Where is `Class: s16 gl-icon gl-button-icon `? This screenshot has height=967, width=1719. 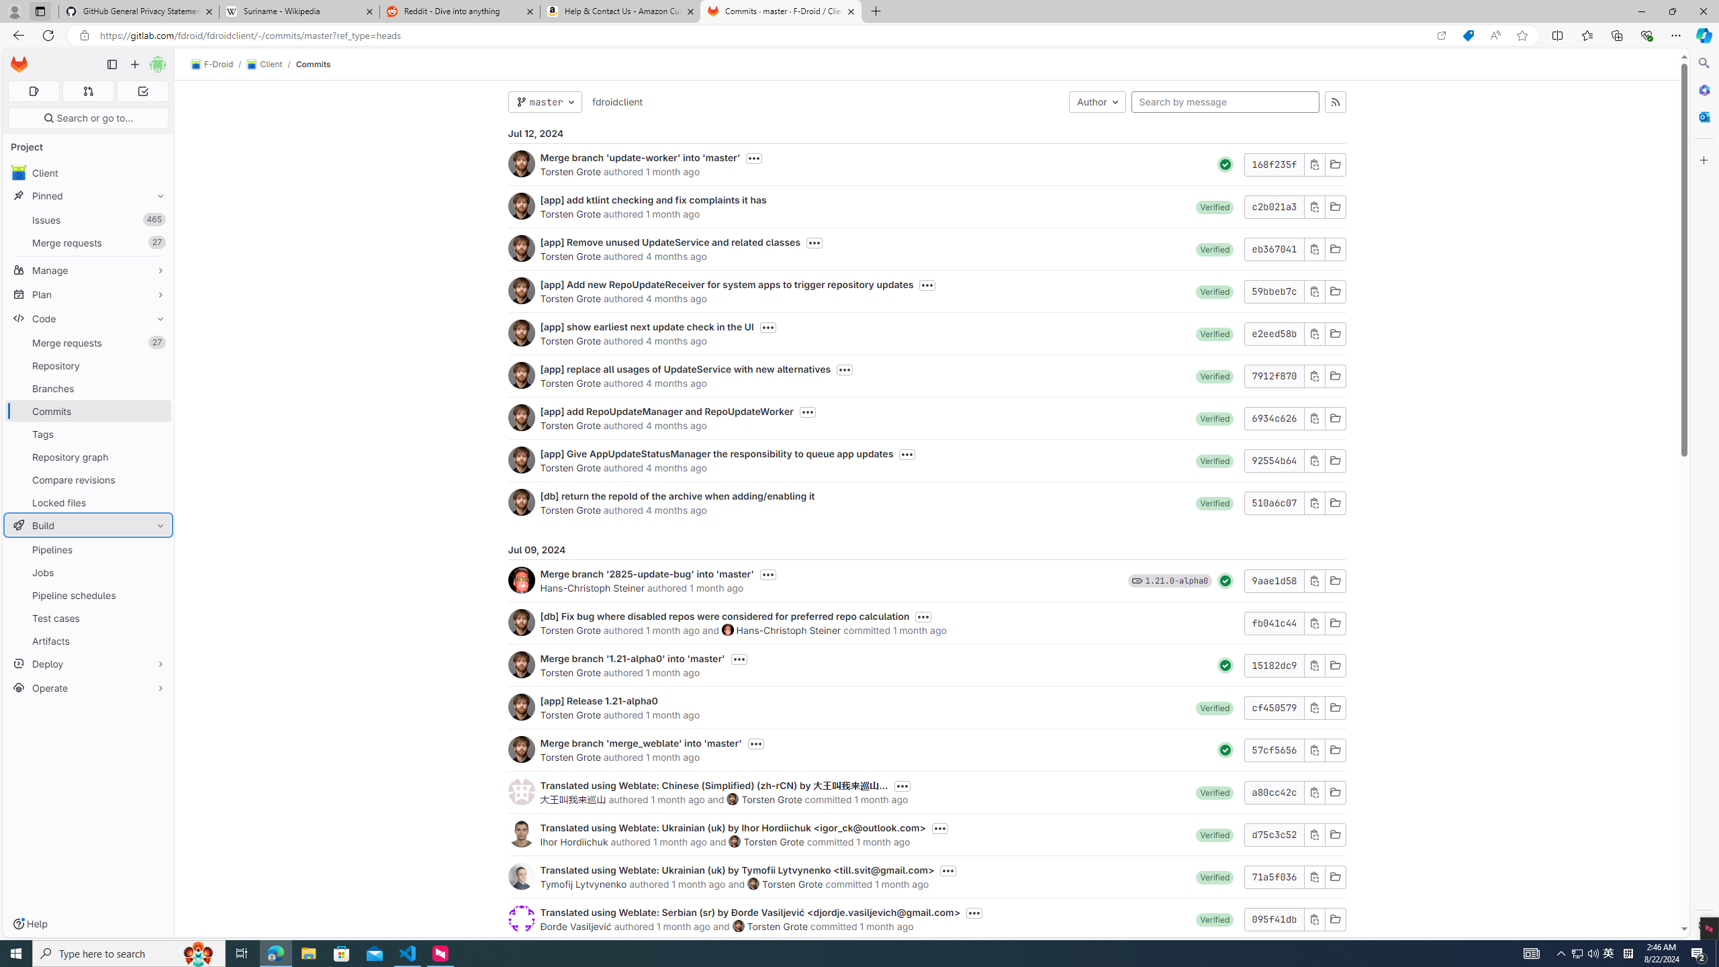
Class: s16 gl-icon gl-button-icon  is located at coordinates (1314, 919).